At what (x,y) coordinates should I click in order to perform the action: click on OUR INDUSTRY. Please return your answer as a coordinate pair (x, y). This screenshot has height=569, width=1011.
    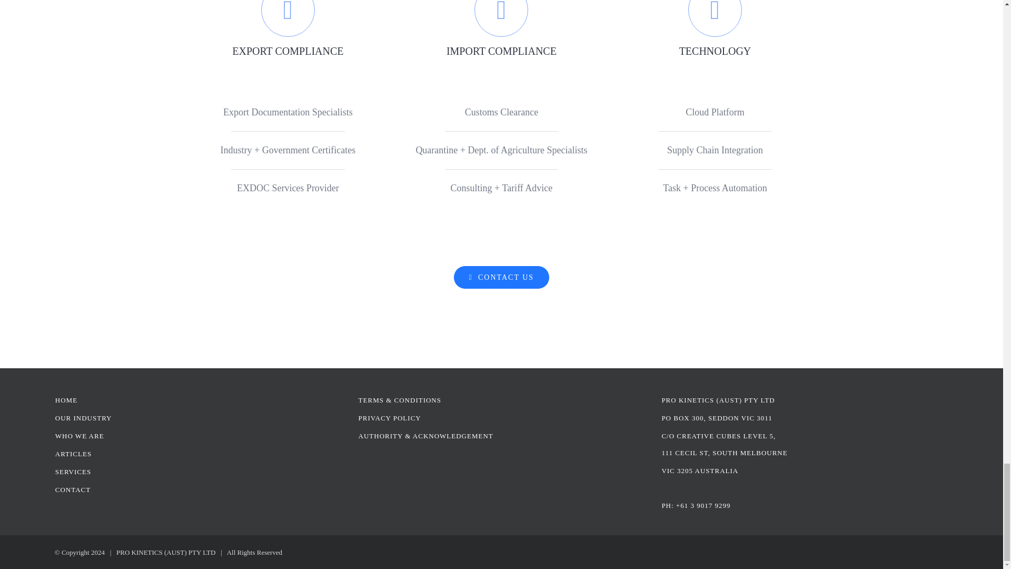
    Looking at the image, I should click on (84, 417).